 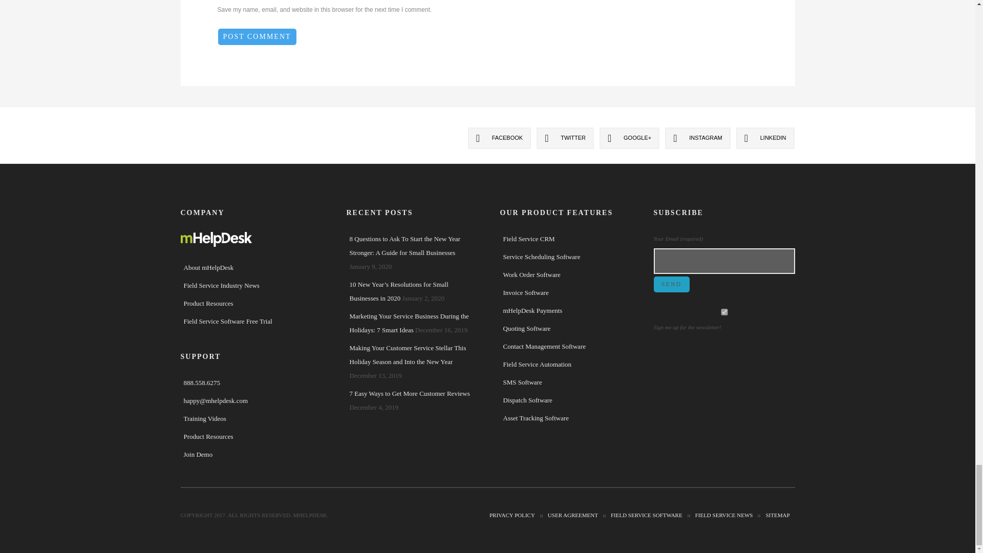 I want to click on LinkedIn, so click(x=765, y=138).